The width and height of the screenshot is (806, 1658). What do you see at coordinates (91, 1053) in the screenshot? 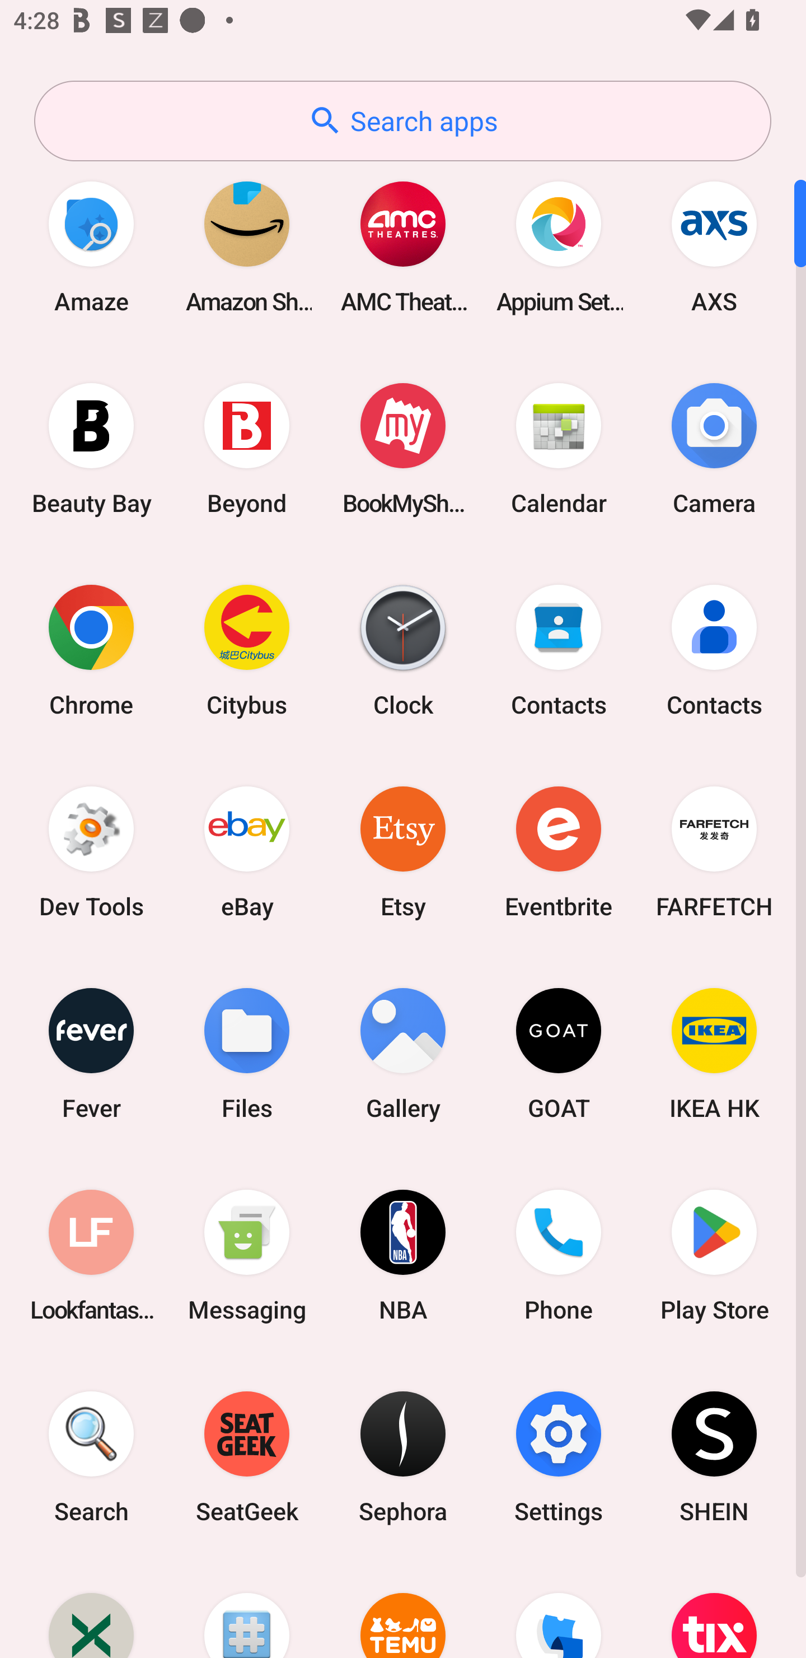
I see `Fever` at bounding box center [91, 1053].